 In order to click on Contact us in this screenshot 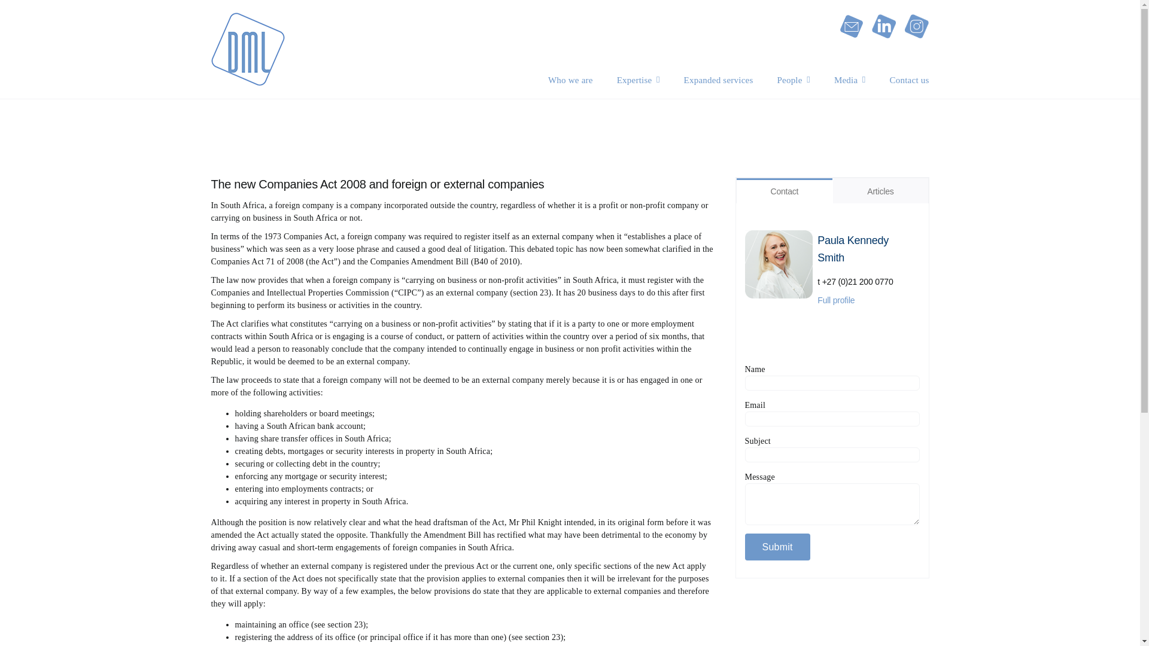, I will do `click(910, 80)`.